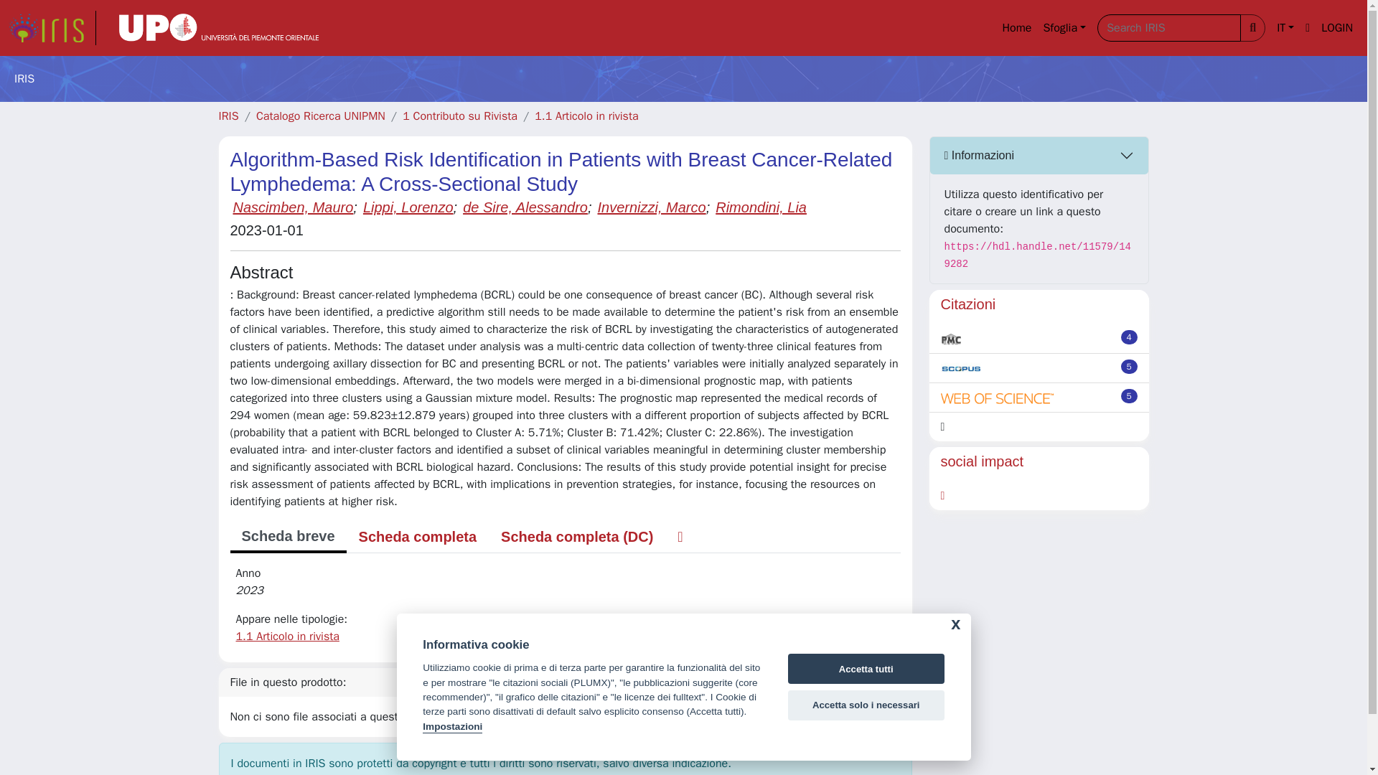 Image resolution: width=1378 pixels, height=775 pixels. What do you see at coordinates (321, 116) in the screenshot?
I see `Catalogo Ricerca UNIPMN` at bounding box center [321, 116].